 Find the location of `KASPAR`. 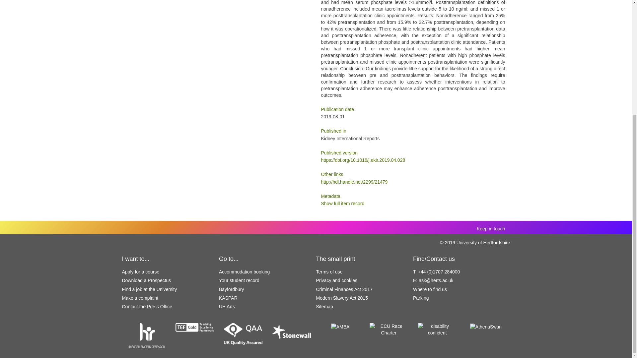

KASPAR is located at coordinates (228, 298).